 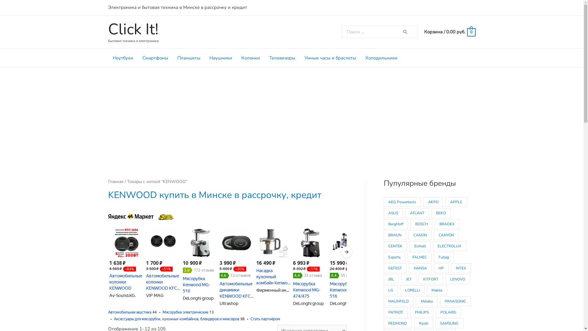 What do you see at coordinates (421, 224) in the screenshot?
I see `BOSCH` at bounding box center [421, 224].